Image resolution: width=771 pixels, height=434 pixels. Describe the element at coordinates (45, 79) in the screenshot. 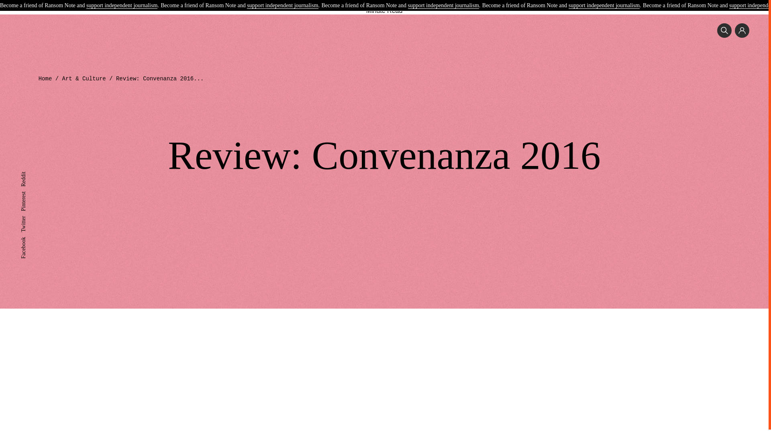

I see `Home` at that location.